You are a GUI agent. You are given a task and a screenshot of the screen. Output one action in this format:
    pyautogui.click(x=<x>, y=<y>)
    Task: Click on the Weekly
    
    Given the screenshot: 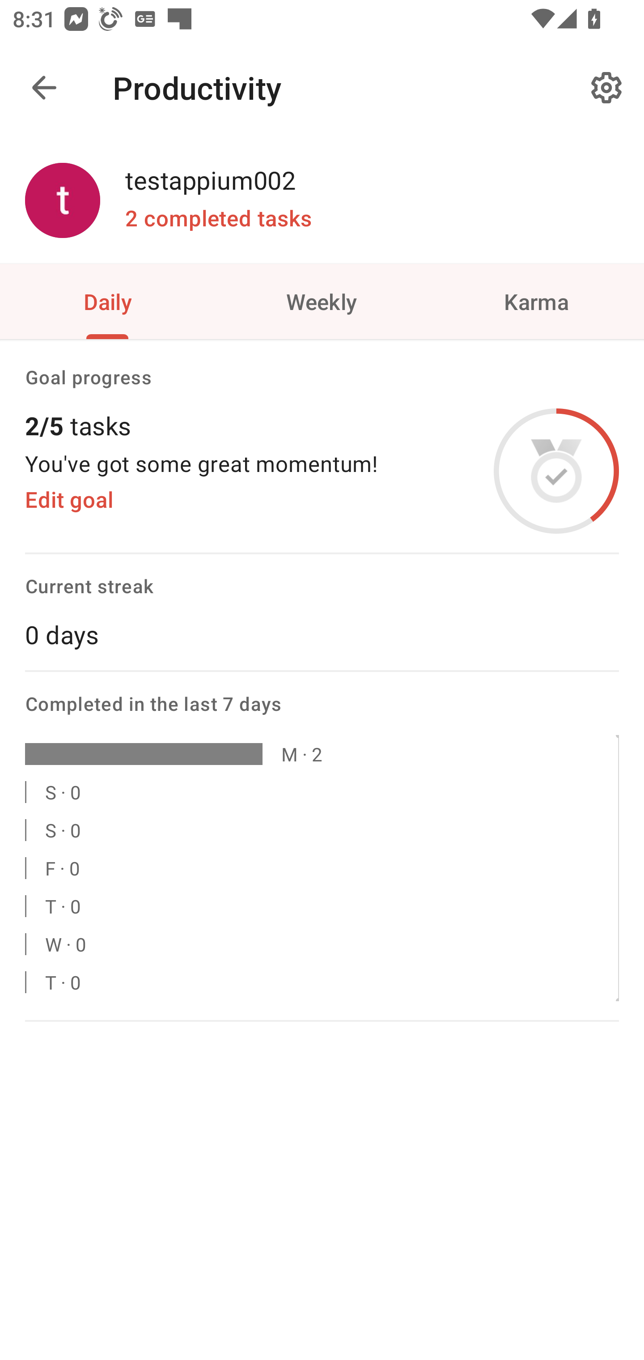 What is the action you would take?
    pyautogui.click(x=322, y=301)
    